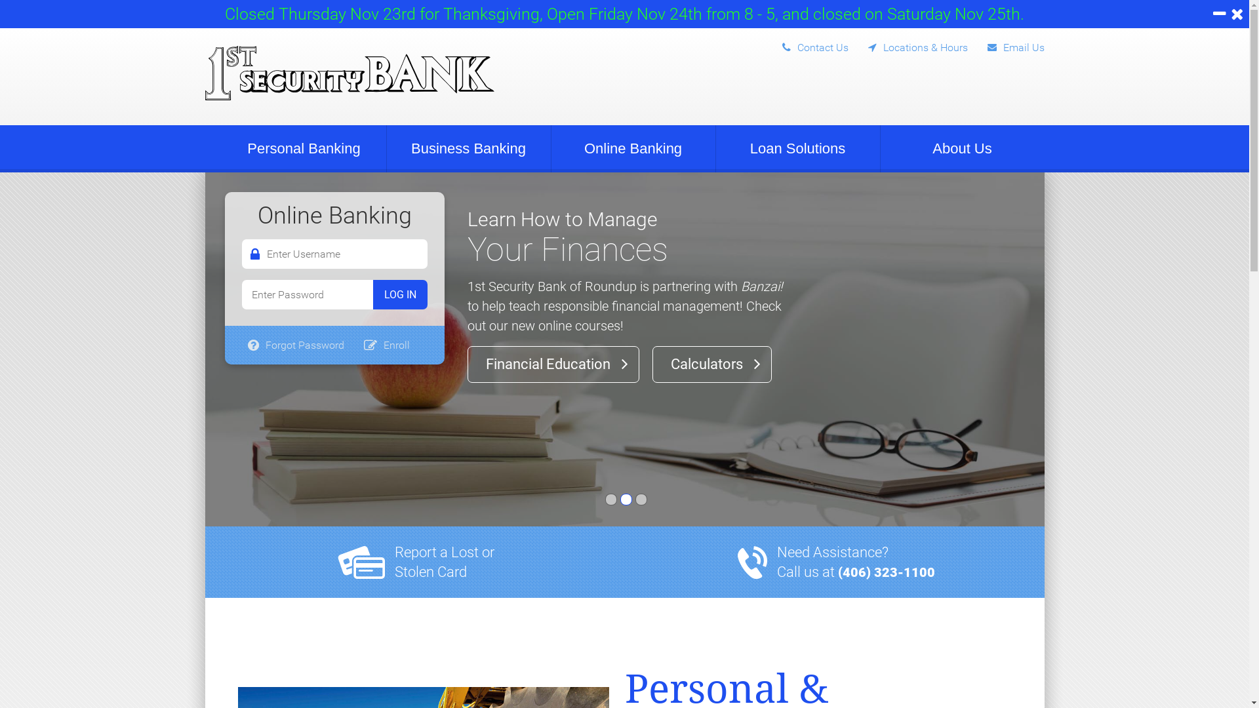 The height and width of the screenshot is (708, 1259). I want to click on Log In, so click(400, 295).